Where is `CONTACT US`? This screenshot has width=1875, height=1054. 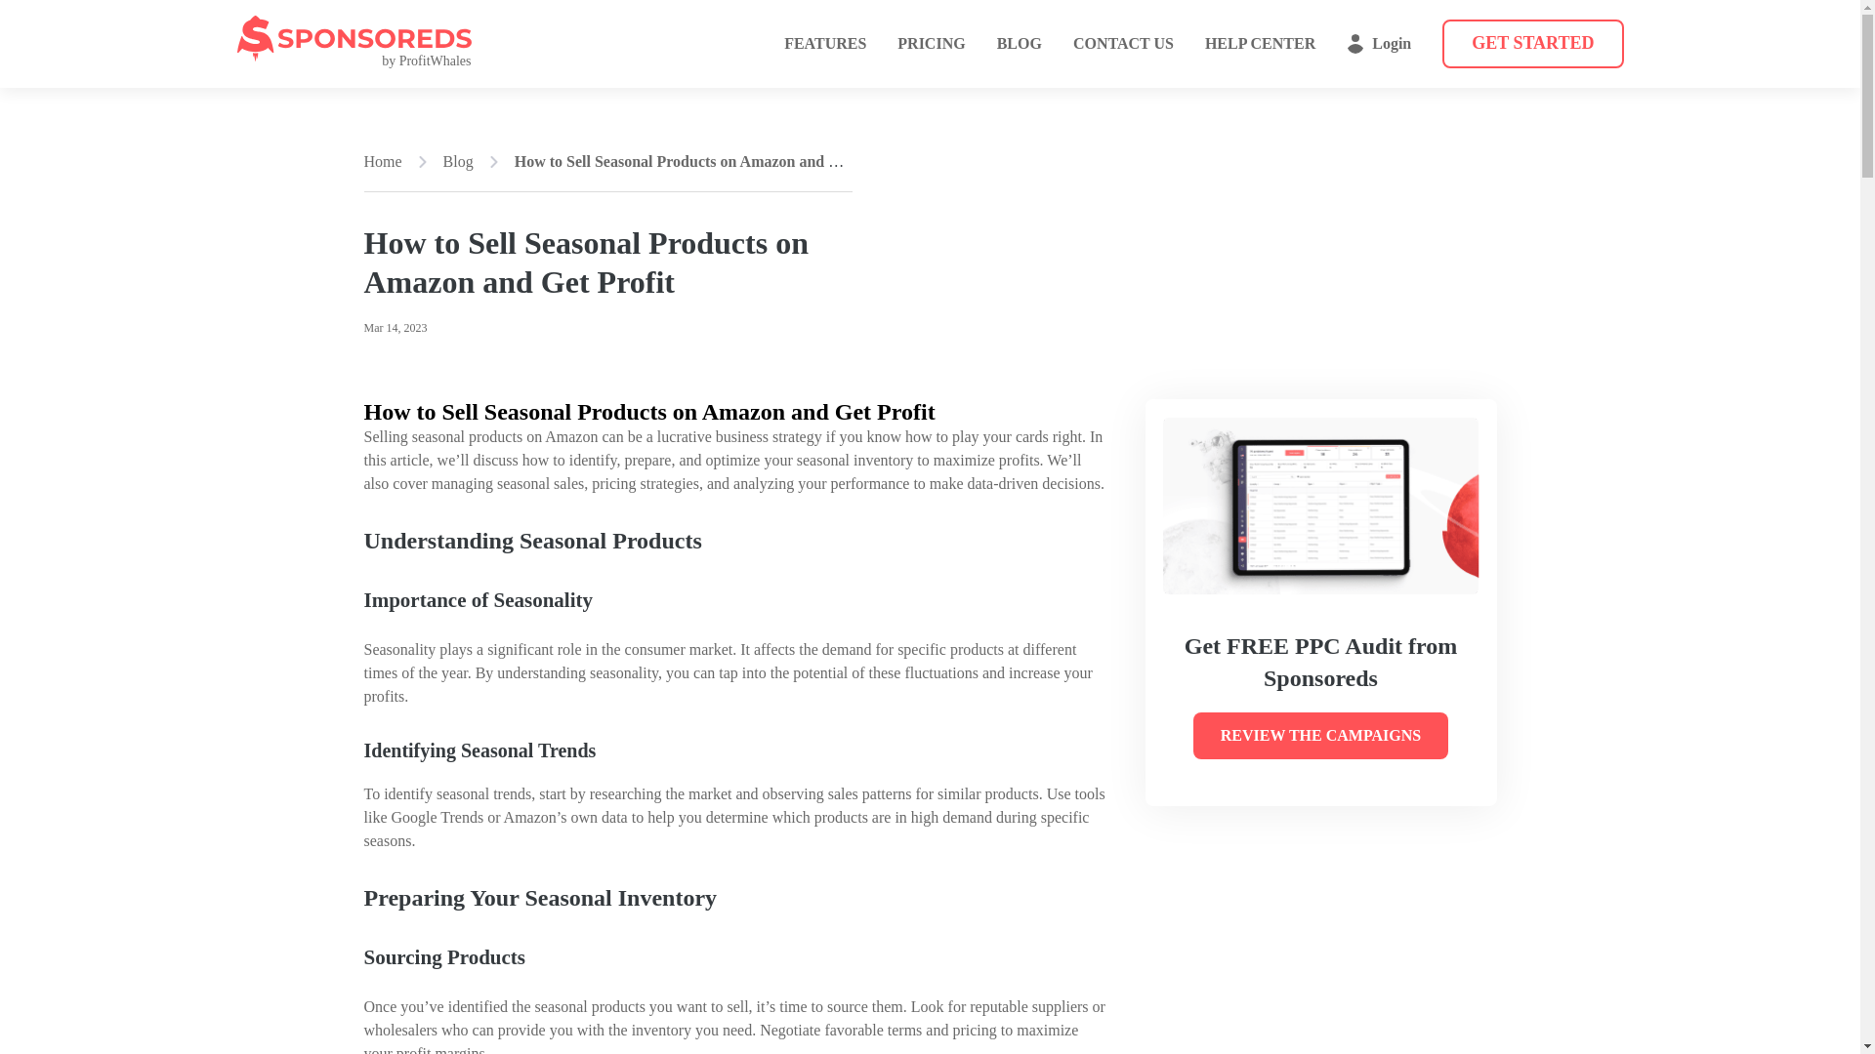
CONTACT US is located at coordinates (1123, 43).